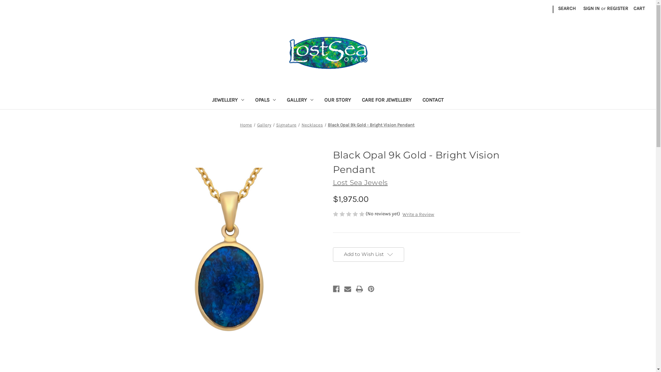 The width and height of the screenshot is (661, 372). What do you see at coordinates (433, 101) in the screenshot?
I see `CONTACT` at bounding box center [433, 101].